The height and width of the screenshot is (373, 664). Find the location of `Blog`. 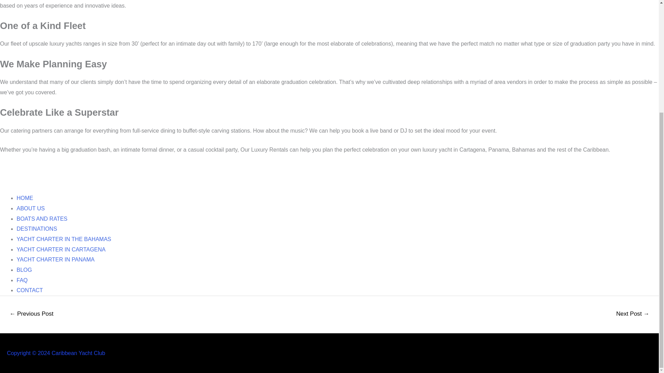

Blog is located at coordinates (24, 270).